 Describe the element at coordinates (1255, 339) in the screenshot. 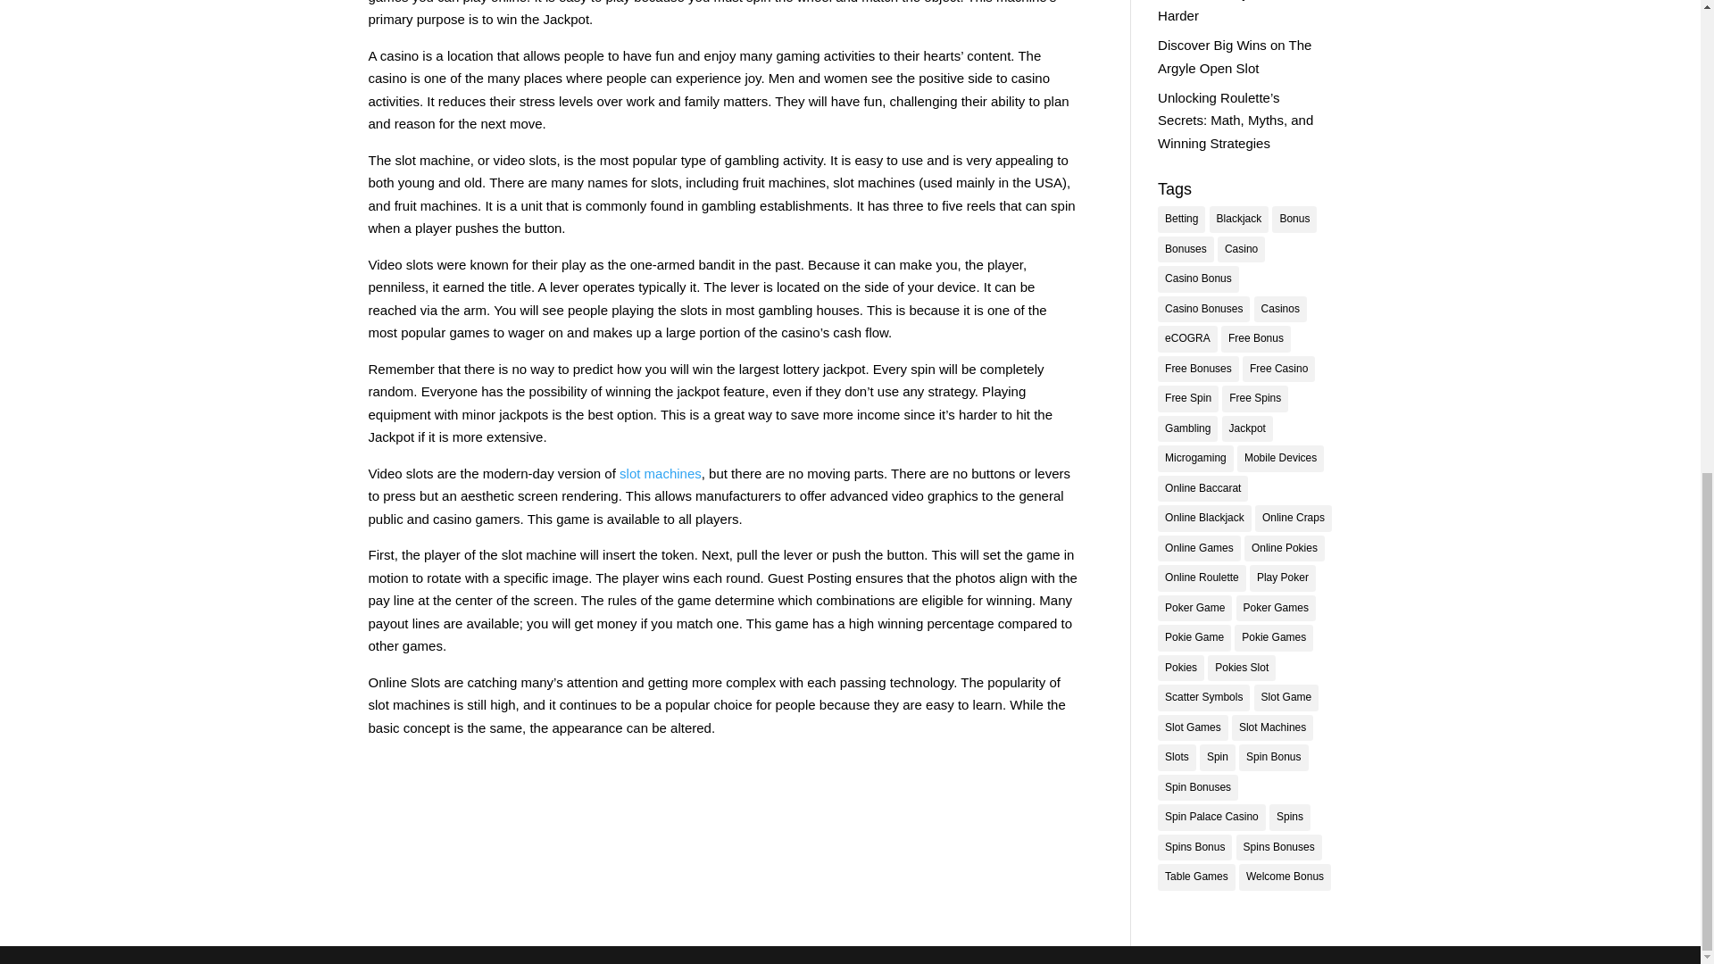

I see `Free Bonus` at that location.